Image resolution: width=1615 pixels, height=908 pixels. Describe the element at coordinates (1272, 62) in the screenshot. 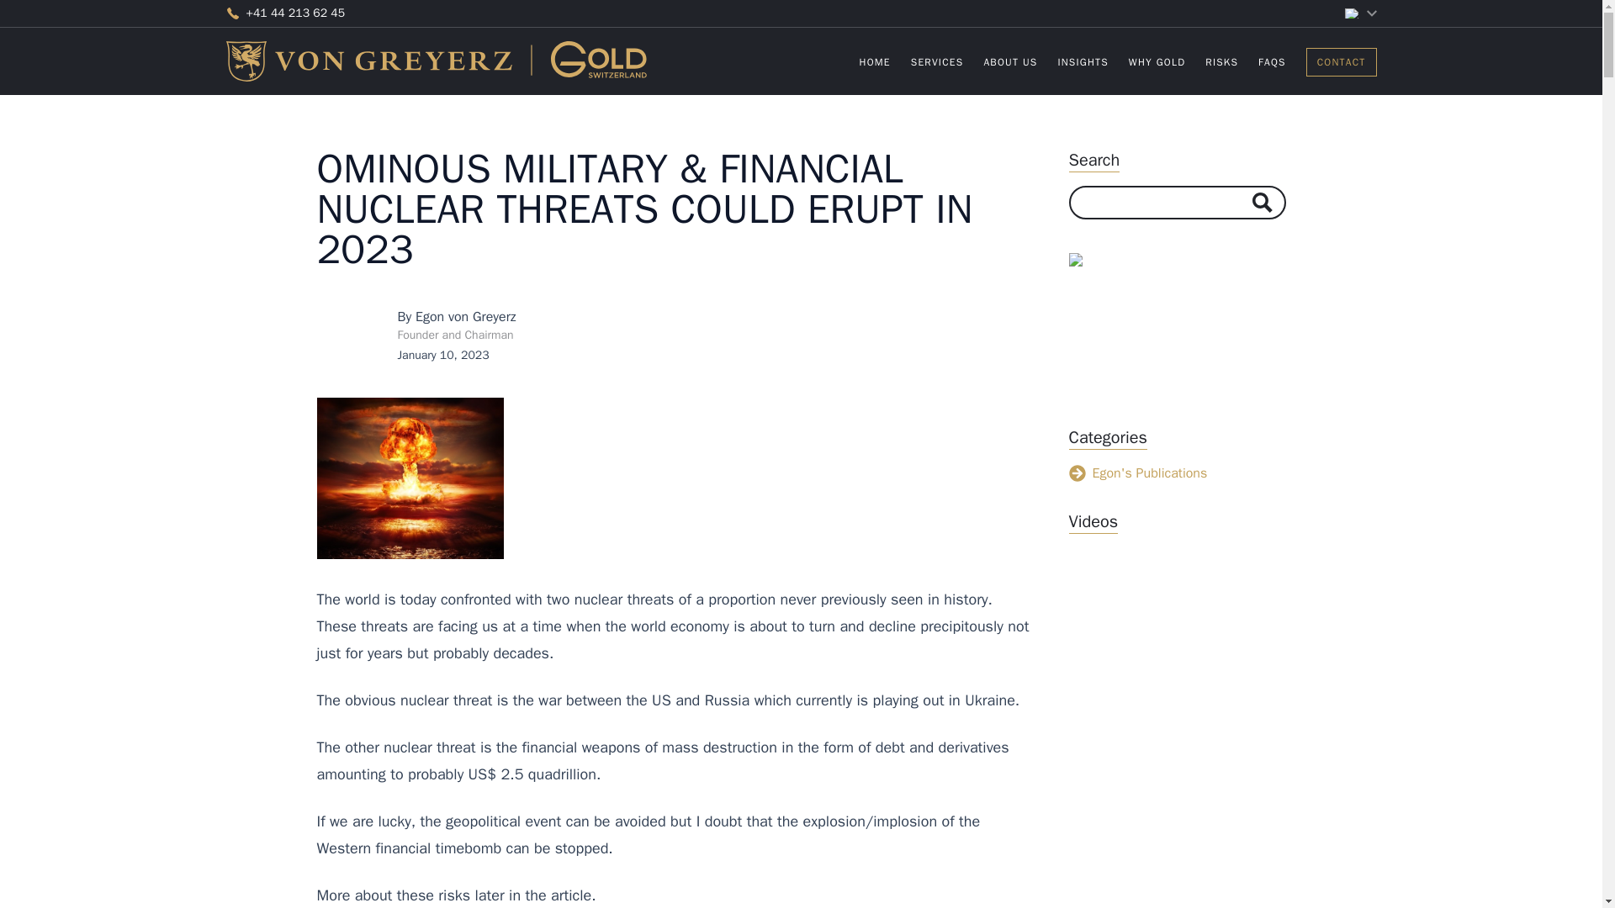

I see `FAQS` at that location.